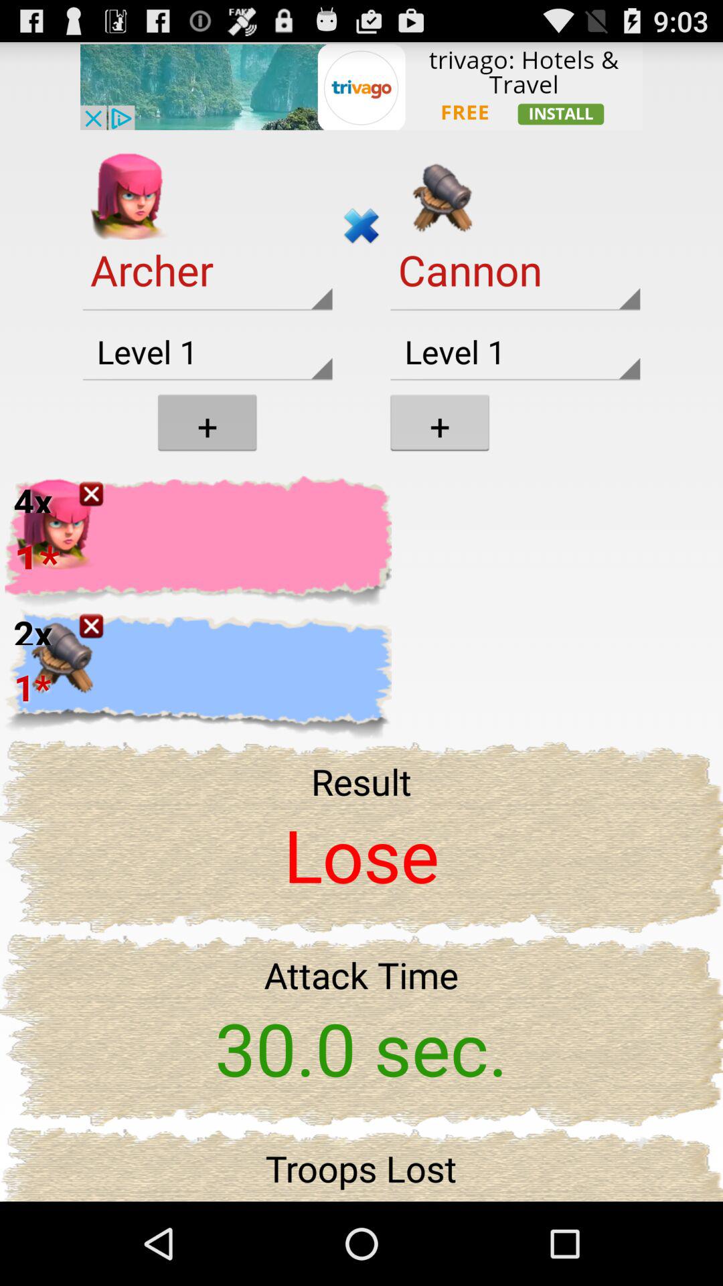 This screenshot has width=723, height=1286. Describe the element at coordinates (361, 86) in the screenshot. I see `go to the trivago website` at that location.